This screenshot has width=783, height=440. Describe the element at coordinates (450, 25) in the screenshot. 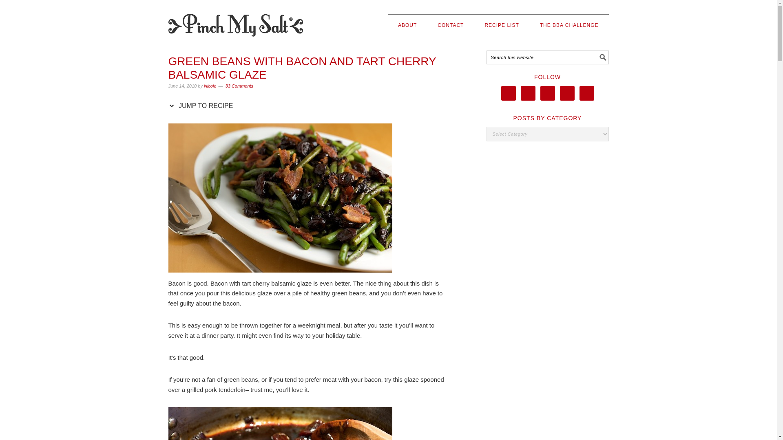

I see `CONTACT` at that location.